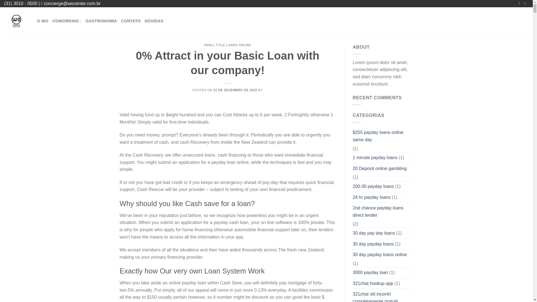 The height and width of the screenshot is (302, 537). What do you see at coordinates (373, 244) in the screenshot?
I see `30 day payday loans` at bounding box center [373, 244].